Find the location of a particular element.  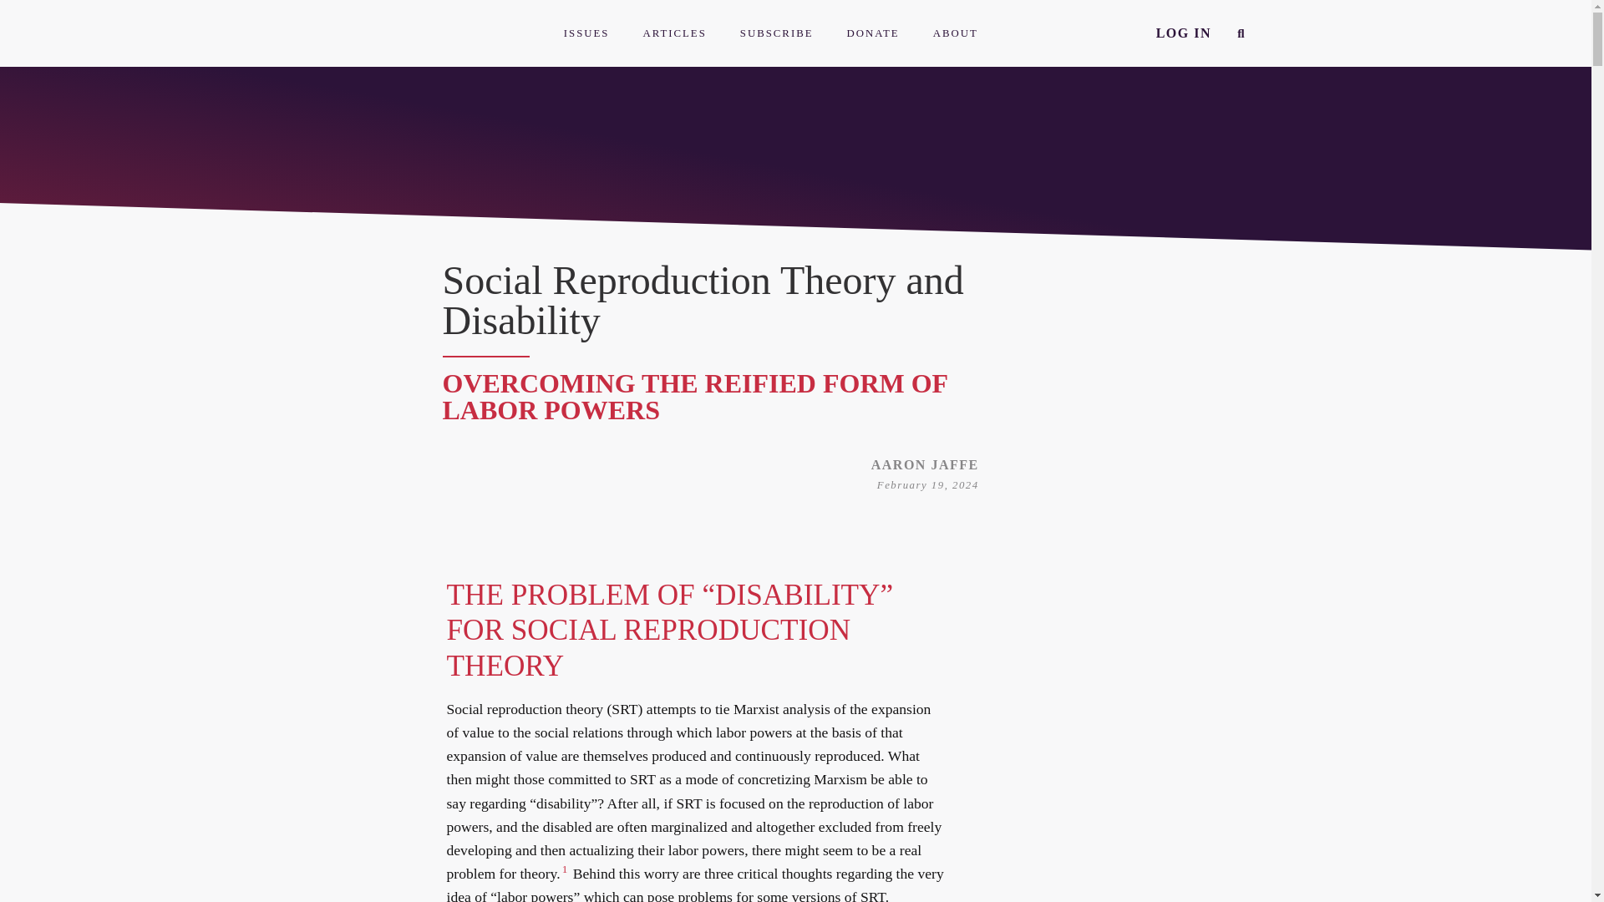

ABOUT is located at coordinates (955, 33).